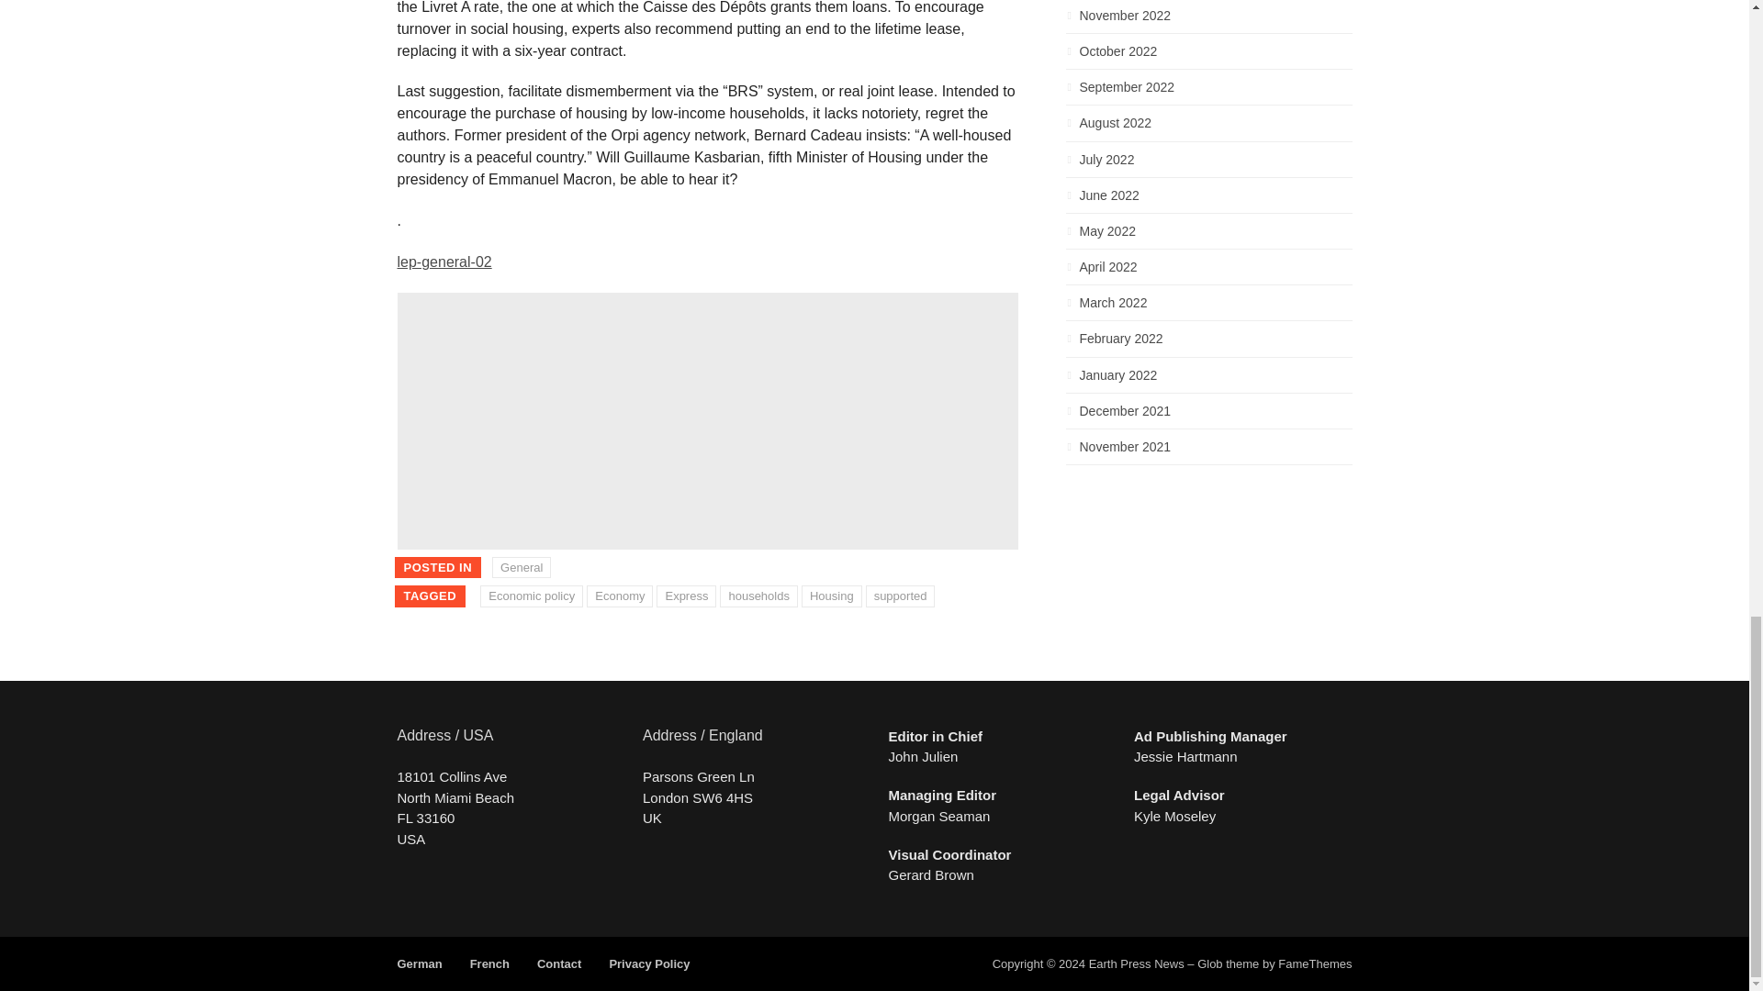  Describe the element at coordinates (619, 596) in the screenshot. I see `Economy` at that location.